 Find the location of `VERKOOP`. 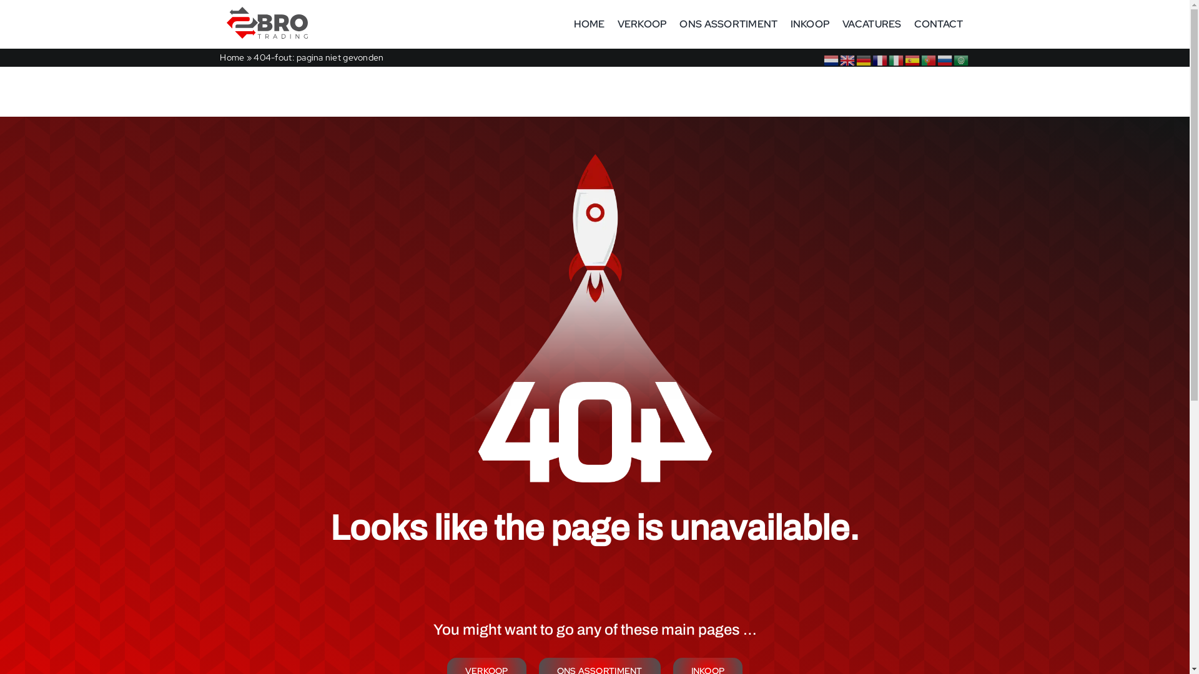

VERKOOP is located at coordinates (643, 24).